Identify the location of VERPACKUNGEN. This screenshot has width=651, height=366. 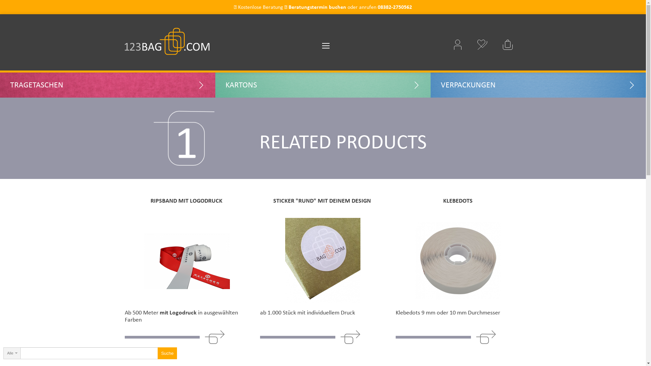
(538, 88).